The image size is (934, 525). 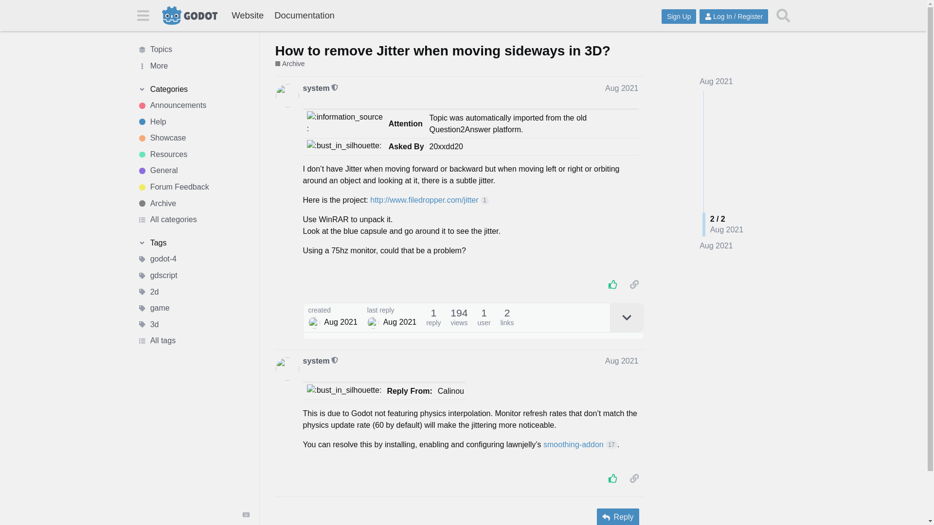 I want to click on Aug 2021, so click(x=716, y=246).